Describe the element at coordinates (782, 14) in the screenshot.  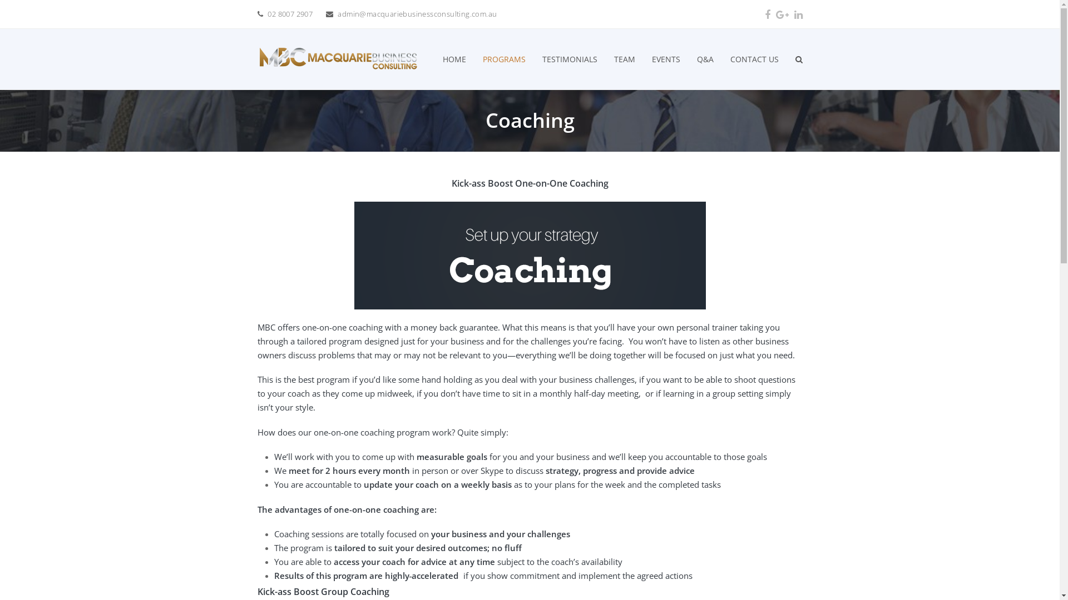
I see `Google Plus Profile` at that location.